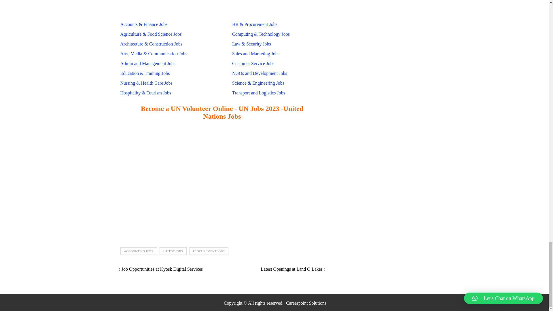  I want to click on Admin and Management Jobs, so click(148, 63).